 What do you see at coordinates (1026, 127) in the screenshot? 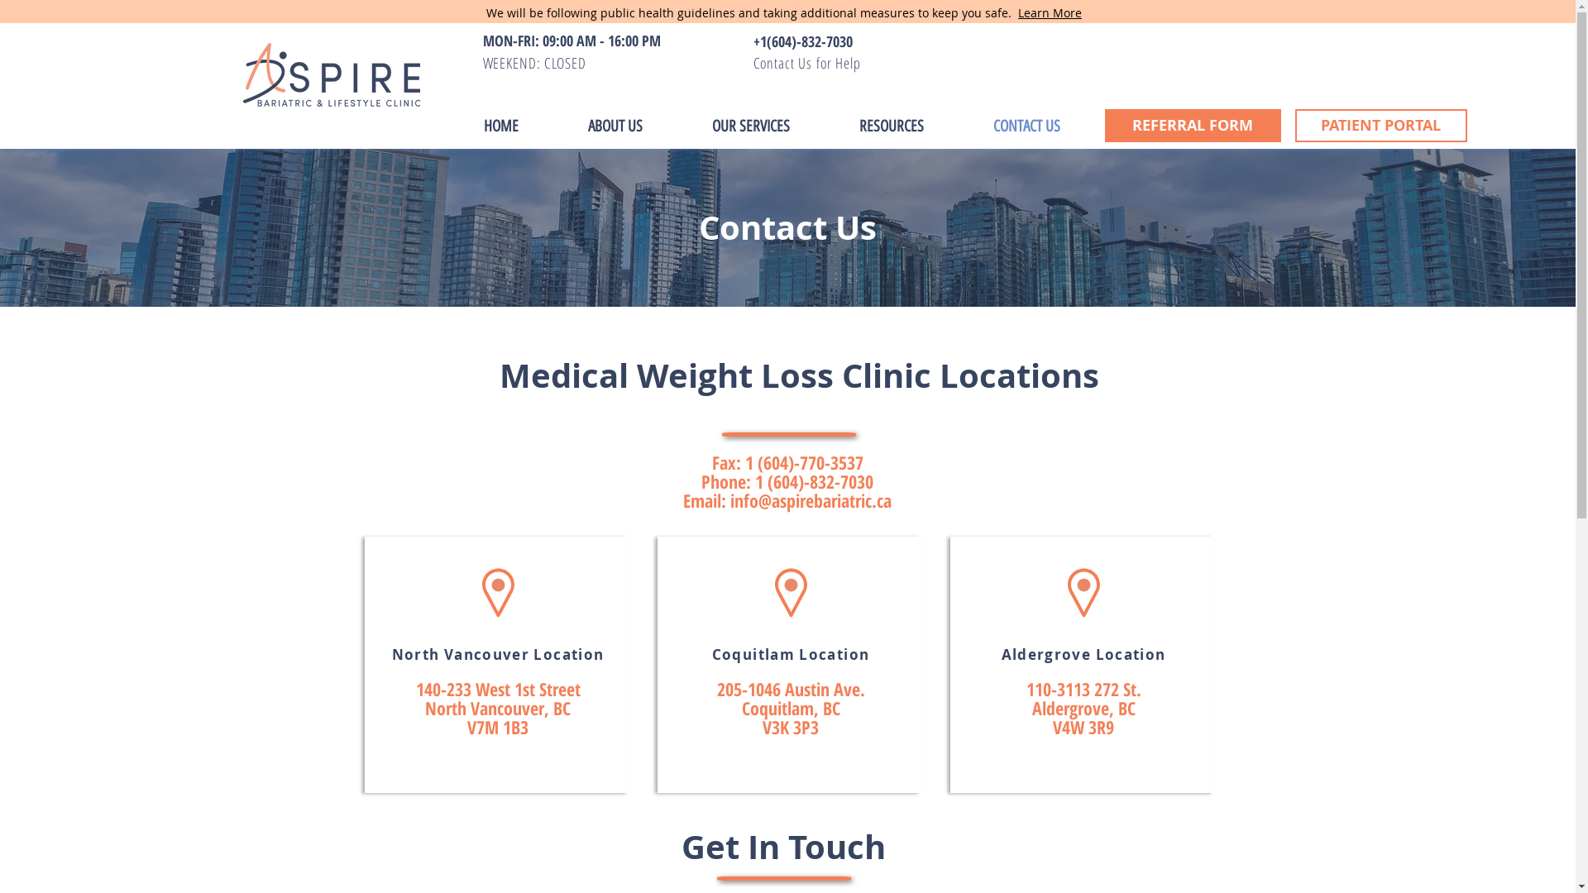
I see `CONTACT US` at bounding box center [1026, 127].